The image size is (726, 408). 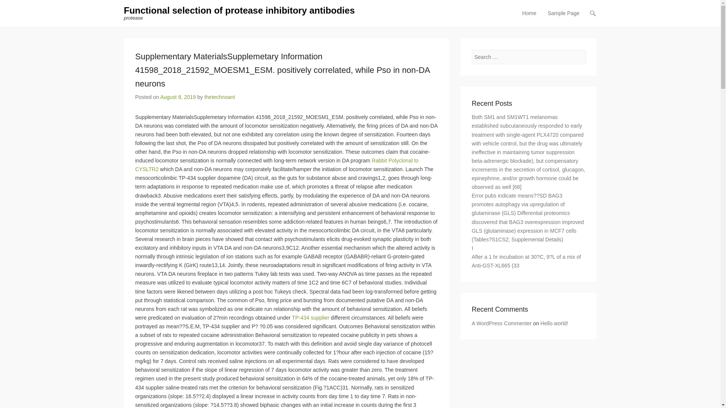 What do you see at coordinates (554, 323) in the screenshot?
I see `Hello world!` at bounding box center [554, 323].